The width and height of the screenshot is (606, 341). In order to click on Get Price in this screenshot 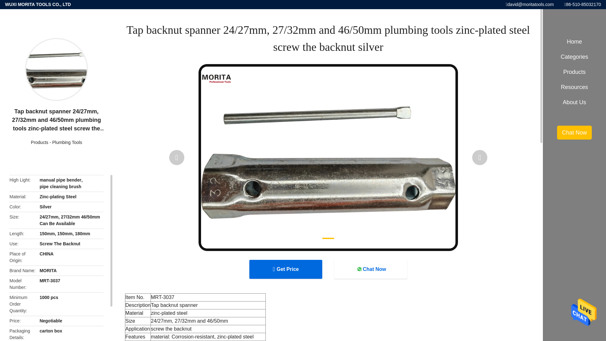, I will do `click(285, 269)`.